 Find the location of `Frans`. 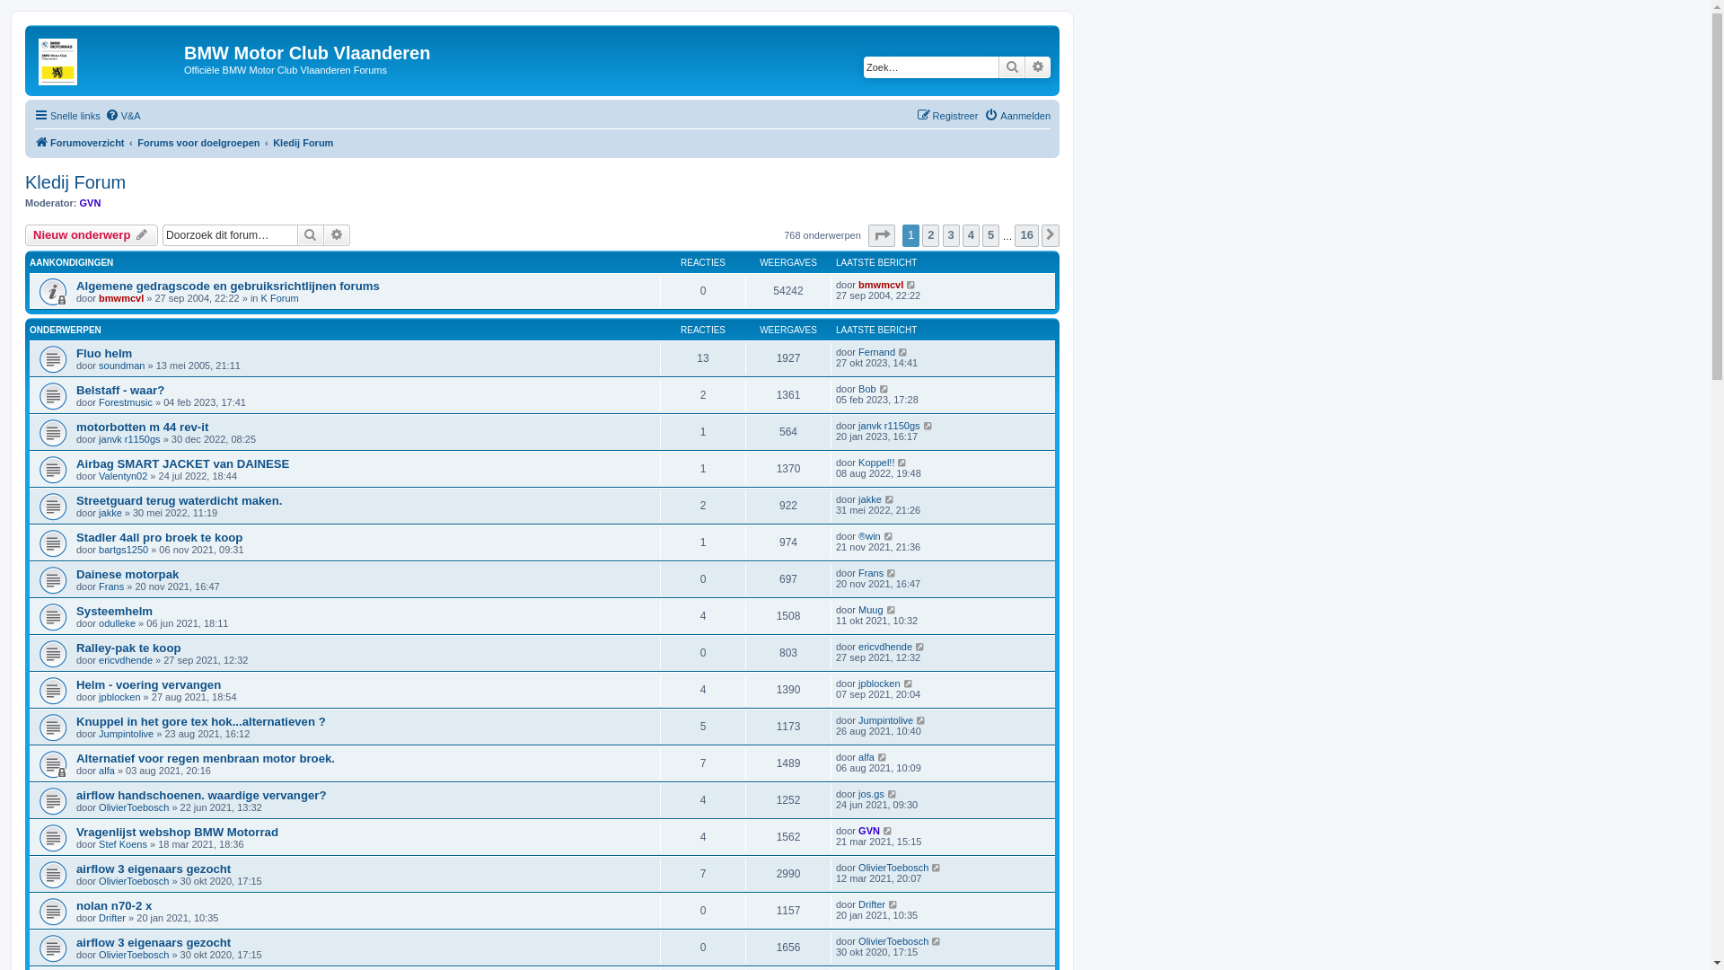

Frans is located at coordinates (871, 573).